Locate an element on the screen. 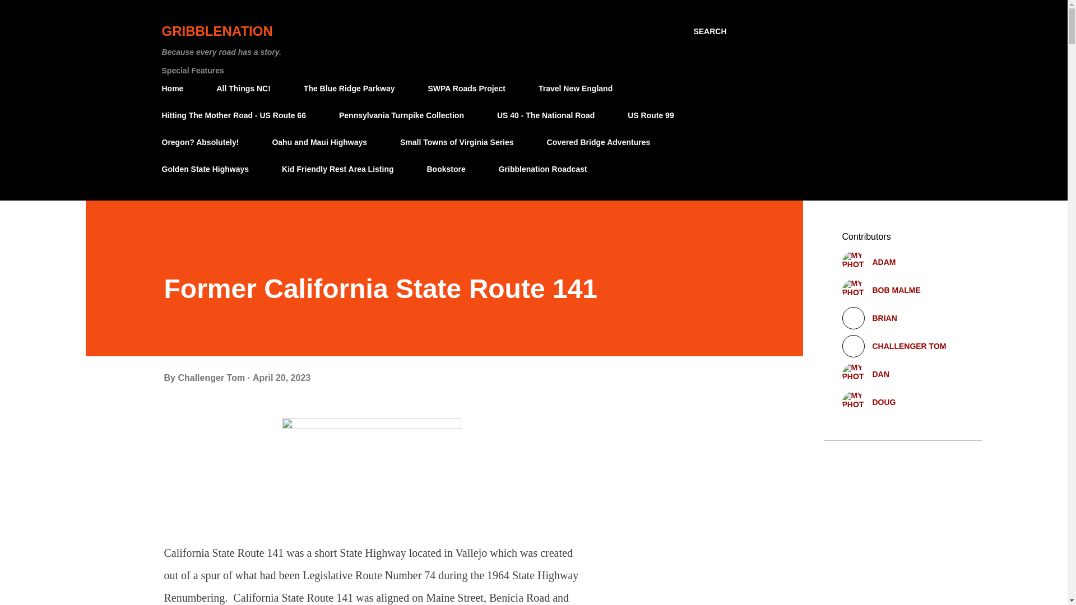 This screenshot has width=1076, height=605. Pennsylvania Turnpike Collection is located at coordinates (401, 115).